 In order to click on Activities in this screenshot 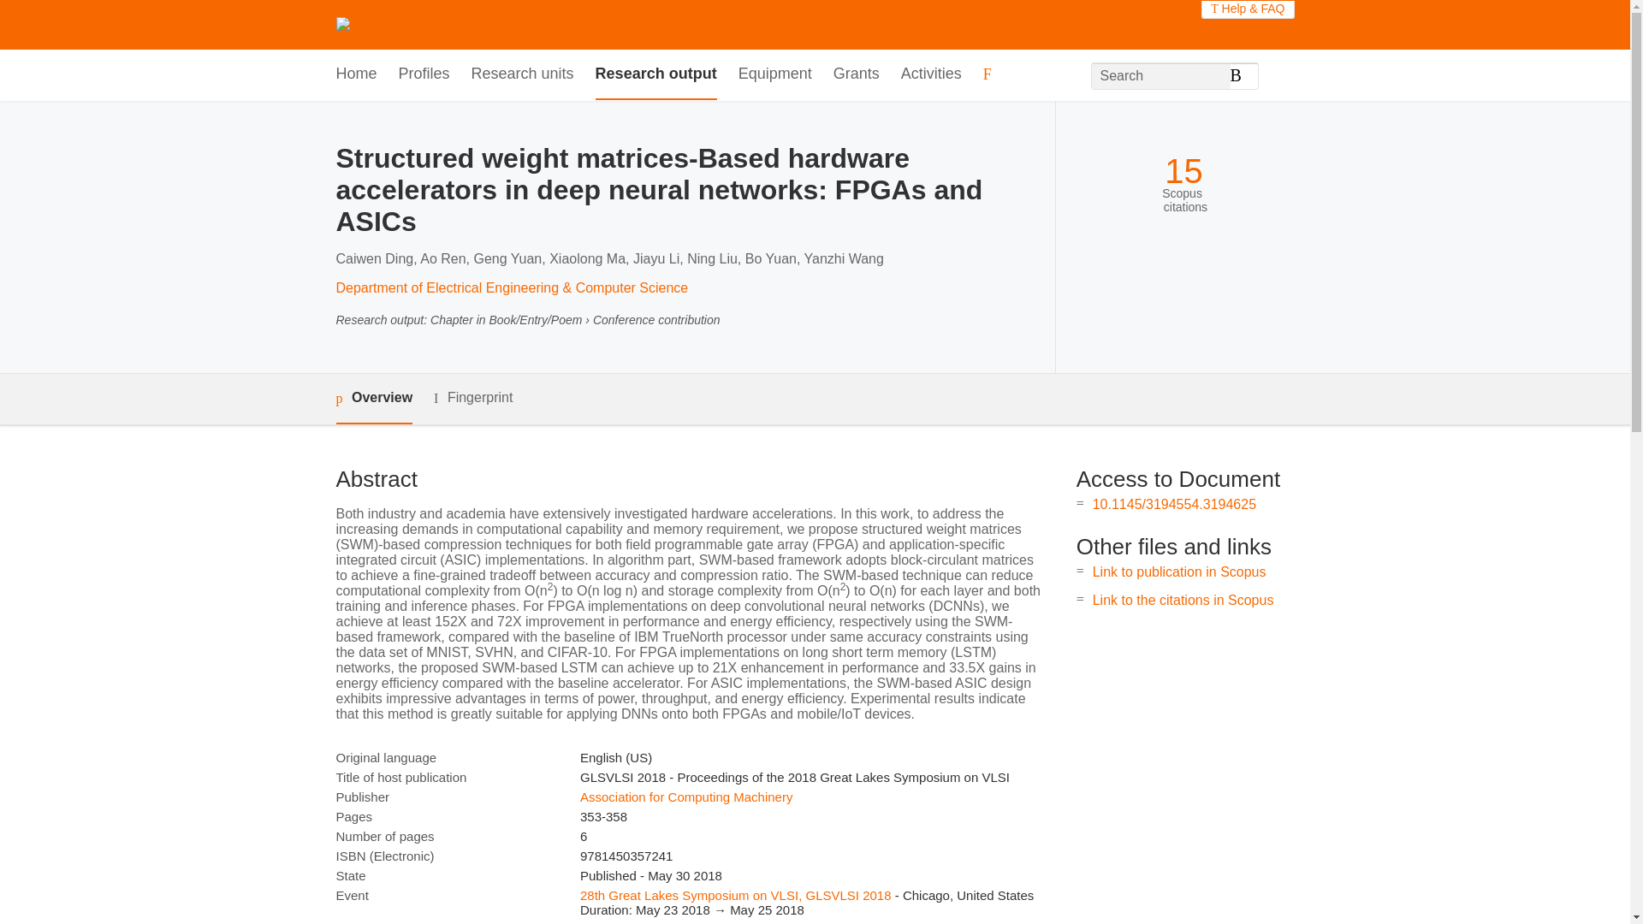, I will do `click(931, 74)`.